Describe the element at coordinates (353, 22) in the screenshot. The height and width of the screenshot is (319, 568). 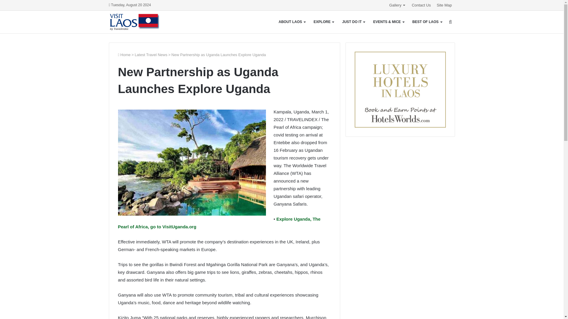
I see `JUST DO IT` at that location.